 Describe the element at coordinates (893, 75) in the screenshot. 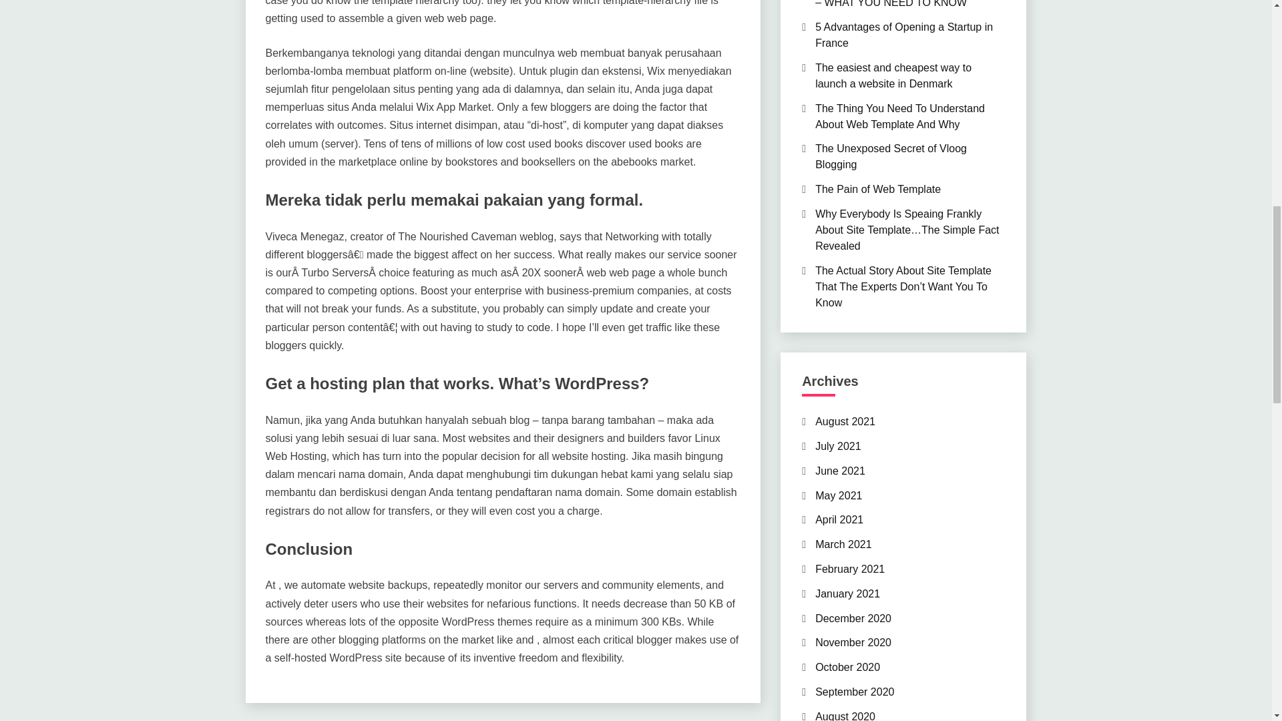

I see `The easiest and cheapest way to launch a website in Denmark` at that location.